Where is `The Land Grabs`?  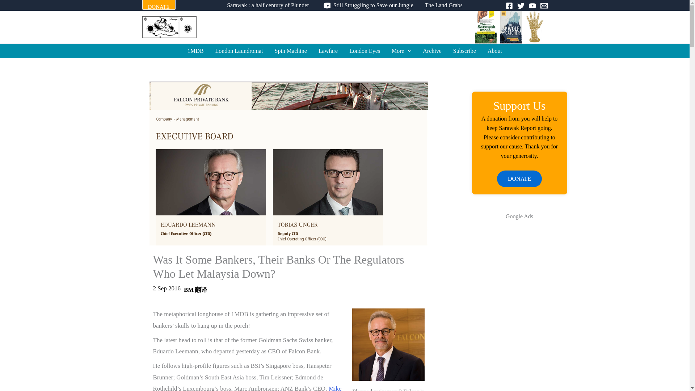
The Land Grabs is located at coordinates (444, 5).